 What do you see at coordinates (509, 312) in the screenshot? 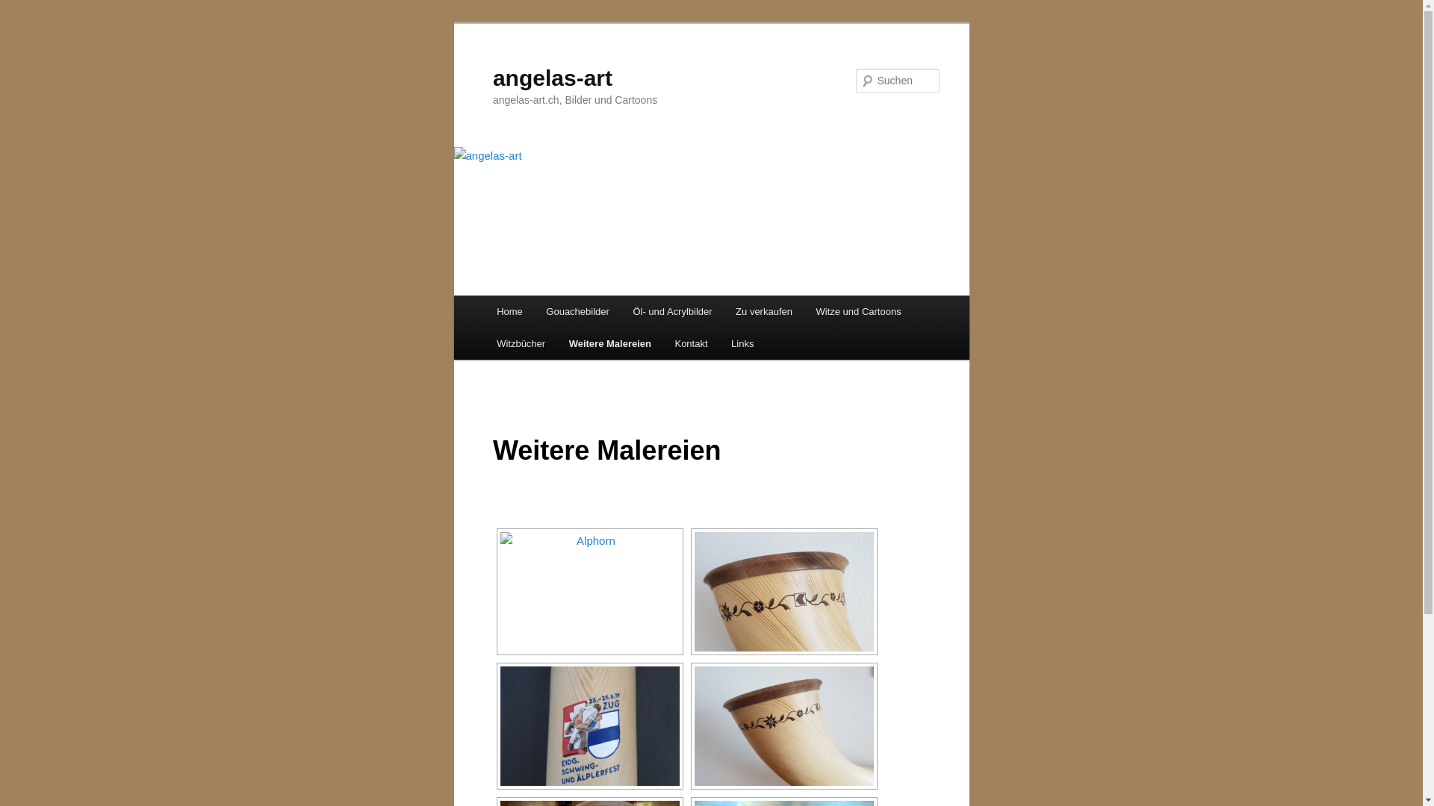
I see `Home` at bounding box center [509, 312].